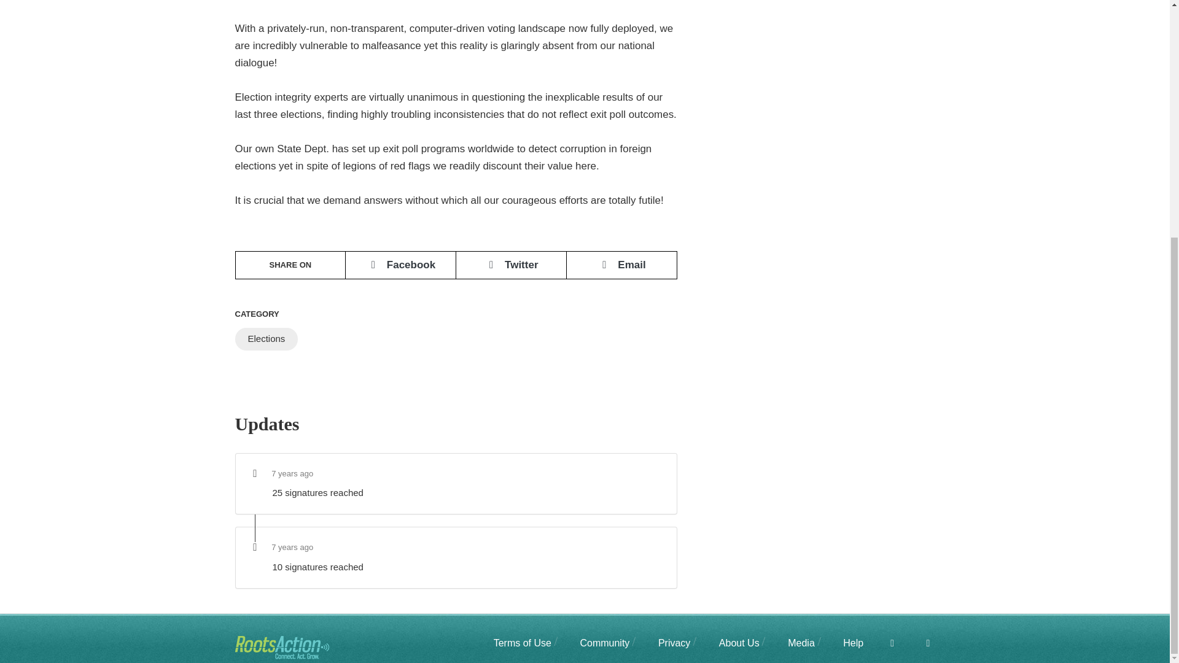 The height and width of the screenshot is (663, 1179). What do you see at coordinates (621, 265) in the screenshot?
I see `Email` at bounding box center [621, 265].